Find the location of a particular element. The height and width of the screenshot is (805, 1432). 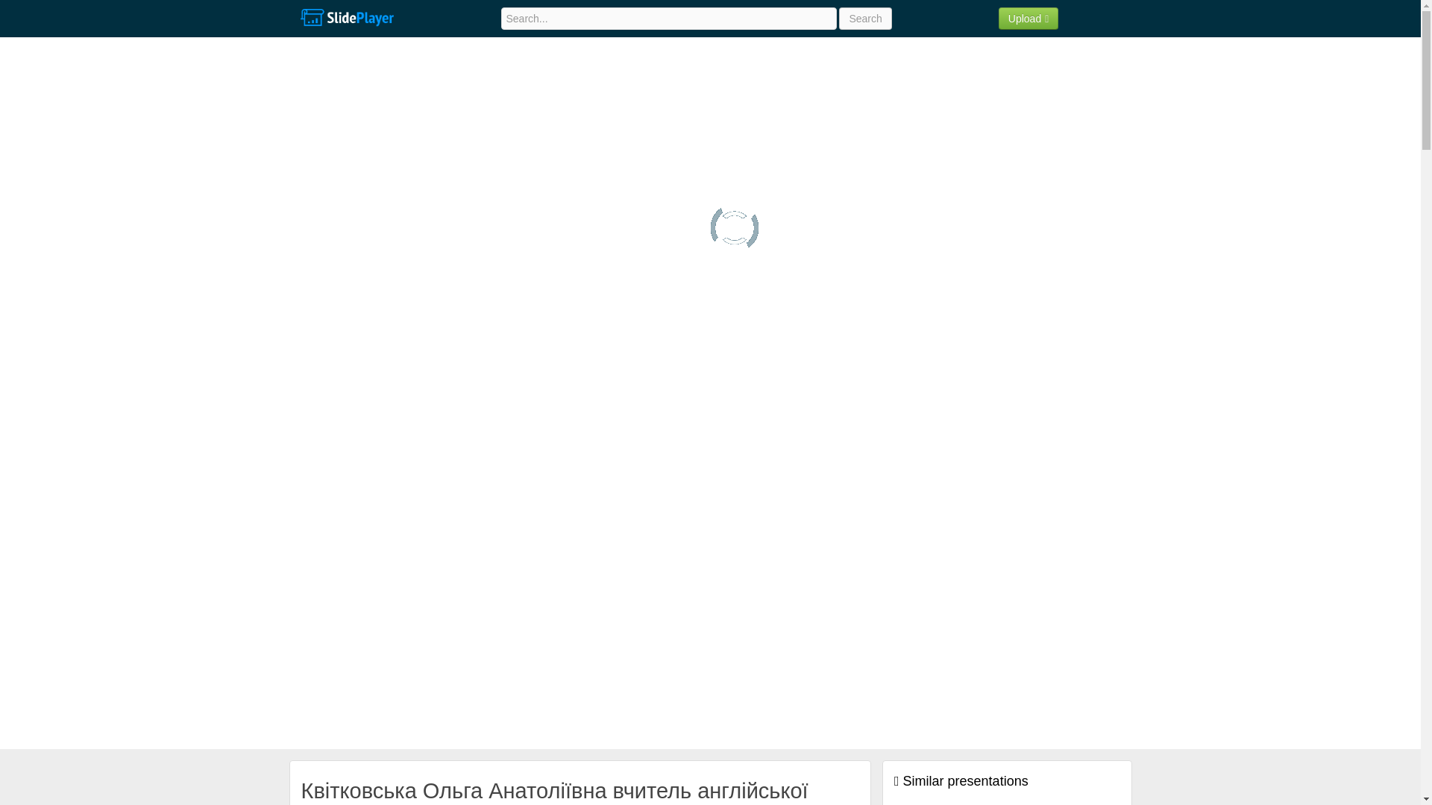

Search is located at coordinates (865, 18).